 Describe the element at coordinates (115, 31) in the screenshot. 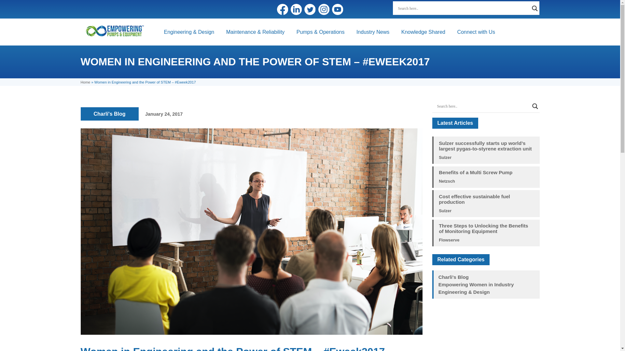

I see `Empowering Pumps` at that location.